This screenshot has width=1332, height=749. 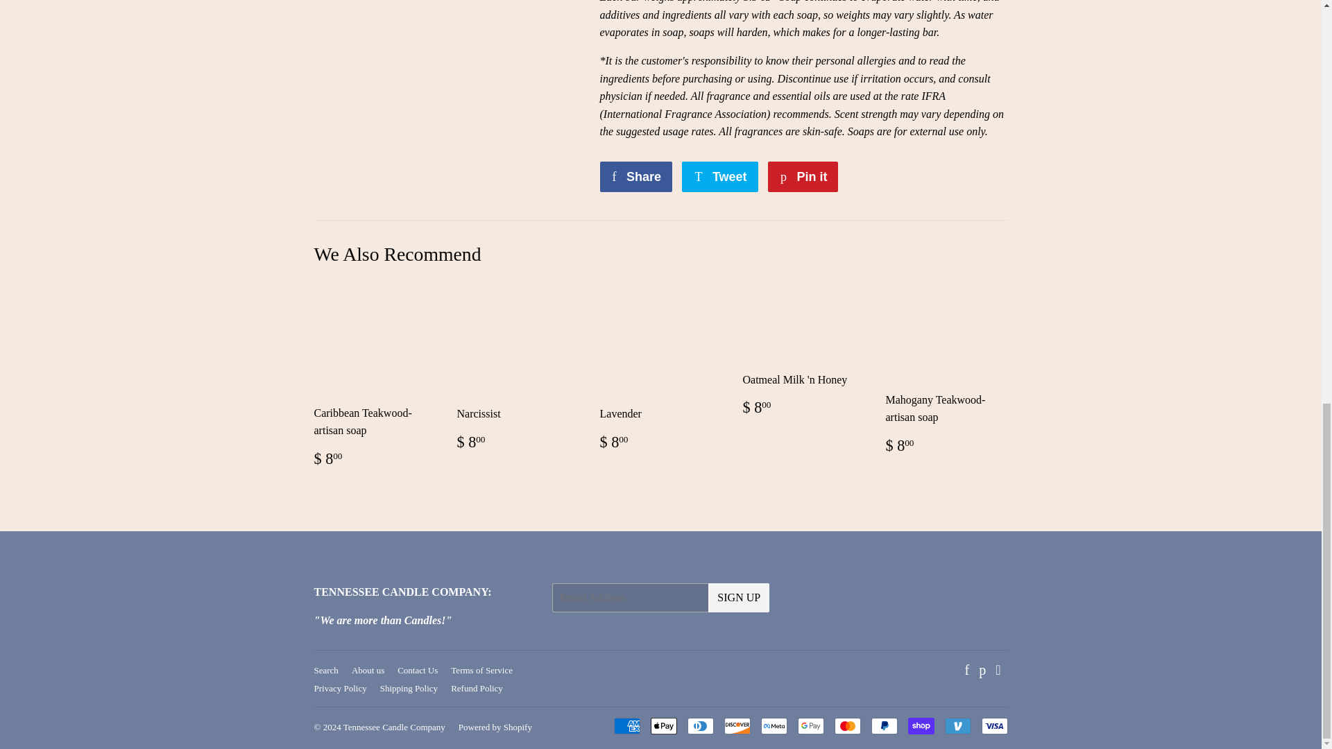 I want to click on American Express, so click(x=626, y=725).